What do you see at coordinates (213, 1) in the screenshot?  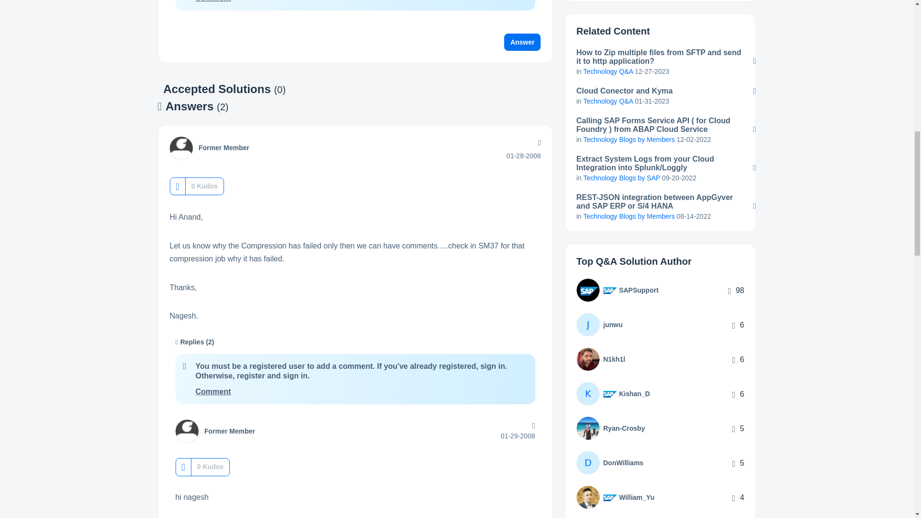 I see `Comment` at bounding box center [213, 1].